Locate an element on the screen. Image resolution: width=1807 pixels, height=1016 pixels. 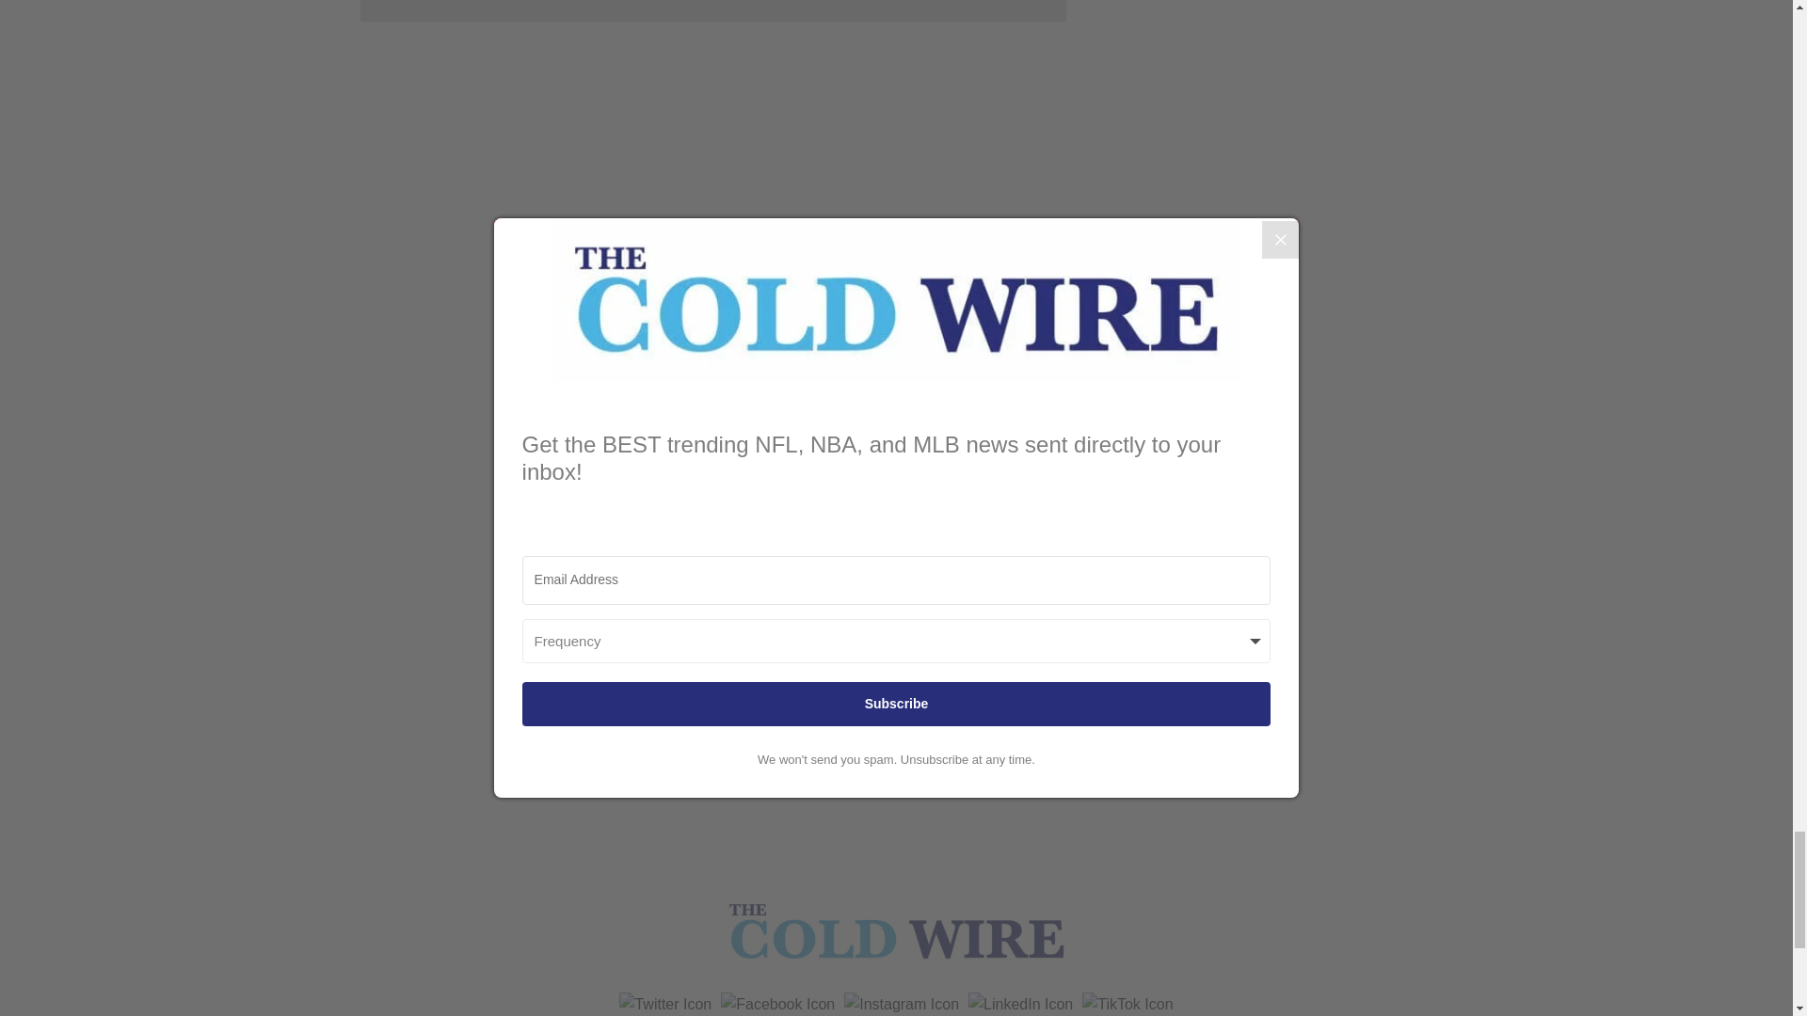
Post Comment is located at coordinates (712, 10).